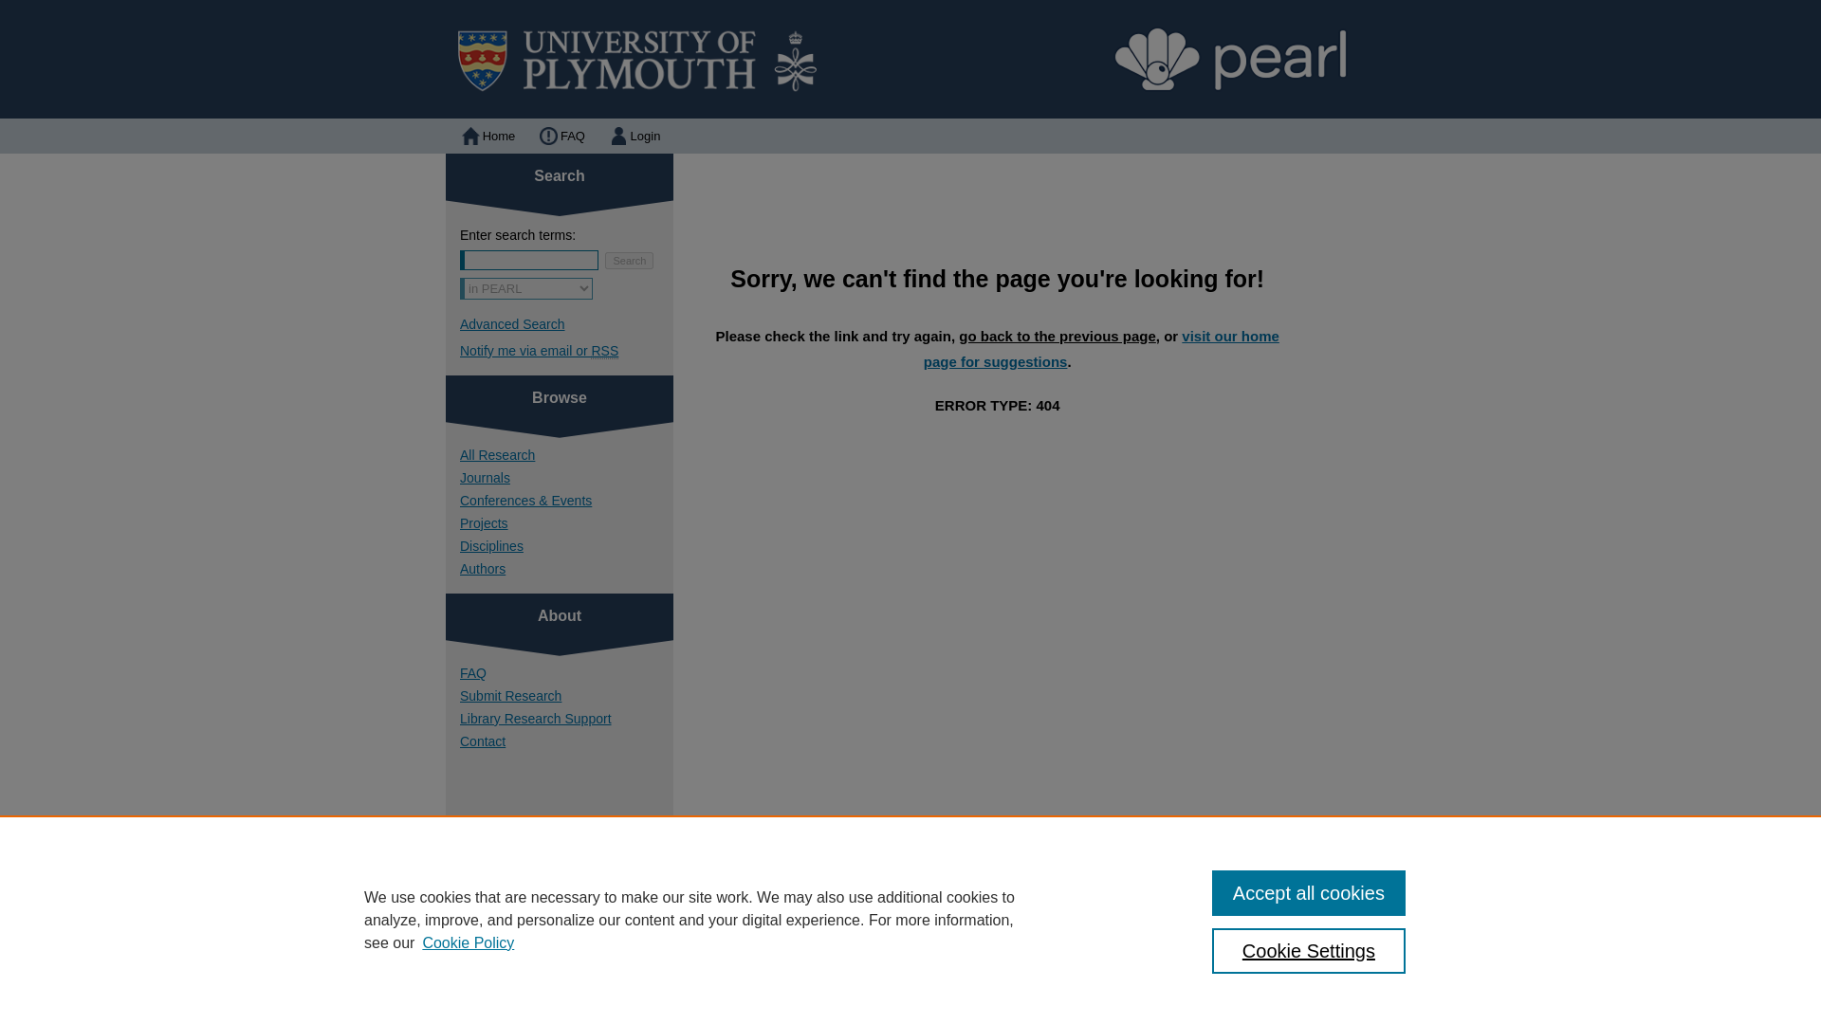 Image resolution: width=1821 pixels, height=1024 pixels. What do you see at coordinates (567, 546) in the screenshot?
I see `Browse by Disciplines` at bounding box center [567, 546].